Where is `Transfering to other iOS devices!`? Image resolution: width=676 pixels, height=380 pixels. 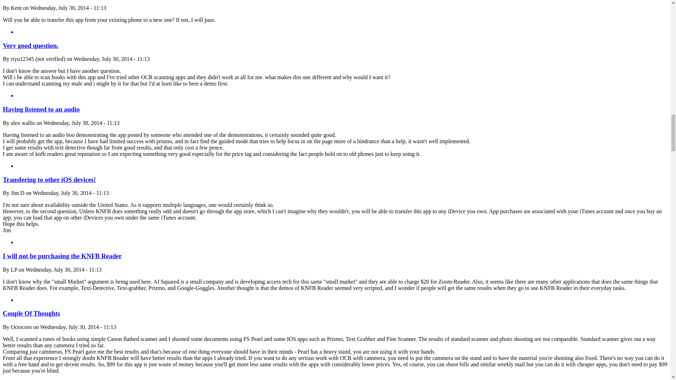
Transfering to other iOS devices! is located at coordinates (49, 179).